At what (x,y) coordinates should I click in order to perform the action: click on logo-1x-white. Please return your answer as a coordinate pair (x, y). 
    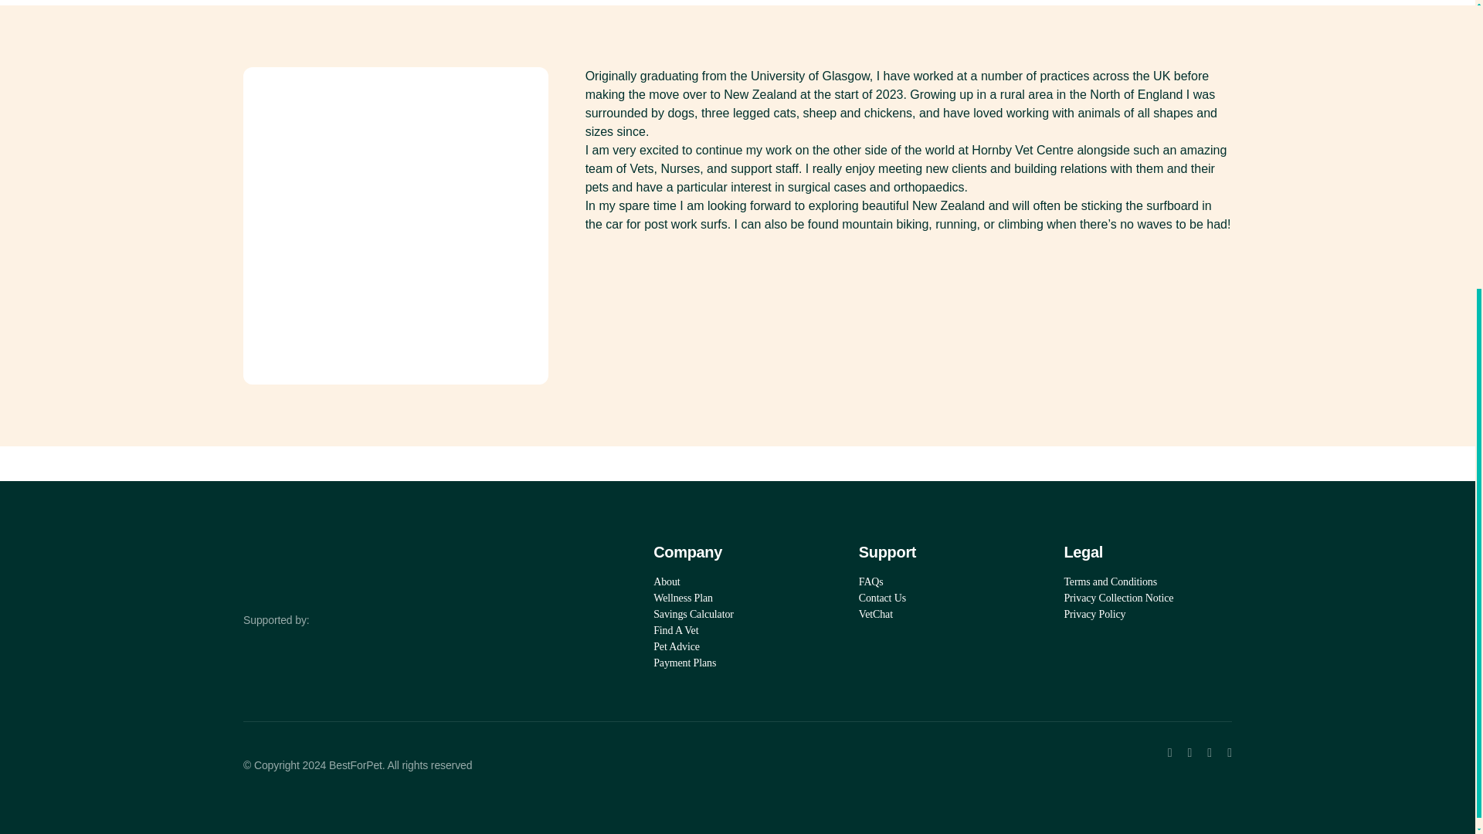
    Looking at the image, I should click on (352, 553).